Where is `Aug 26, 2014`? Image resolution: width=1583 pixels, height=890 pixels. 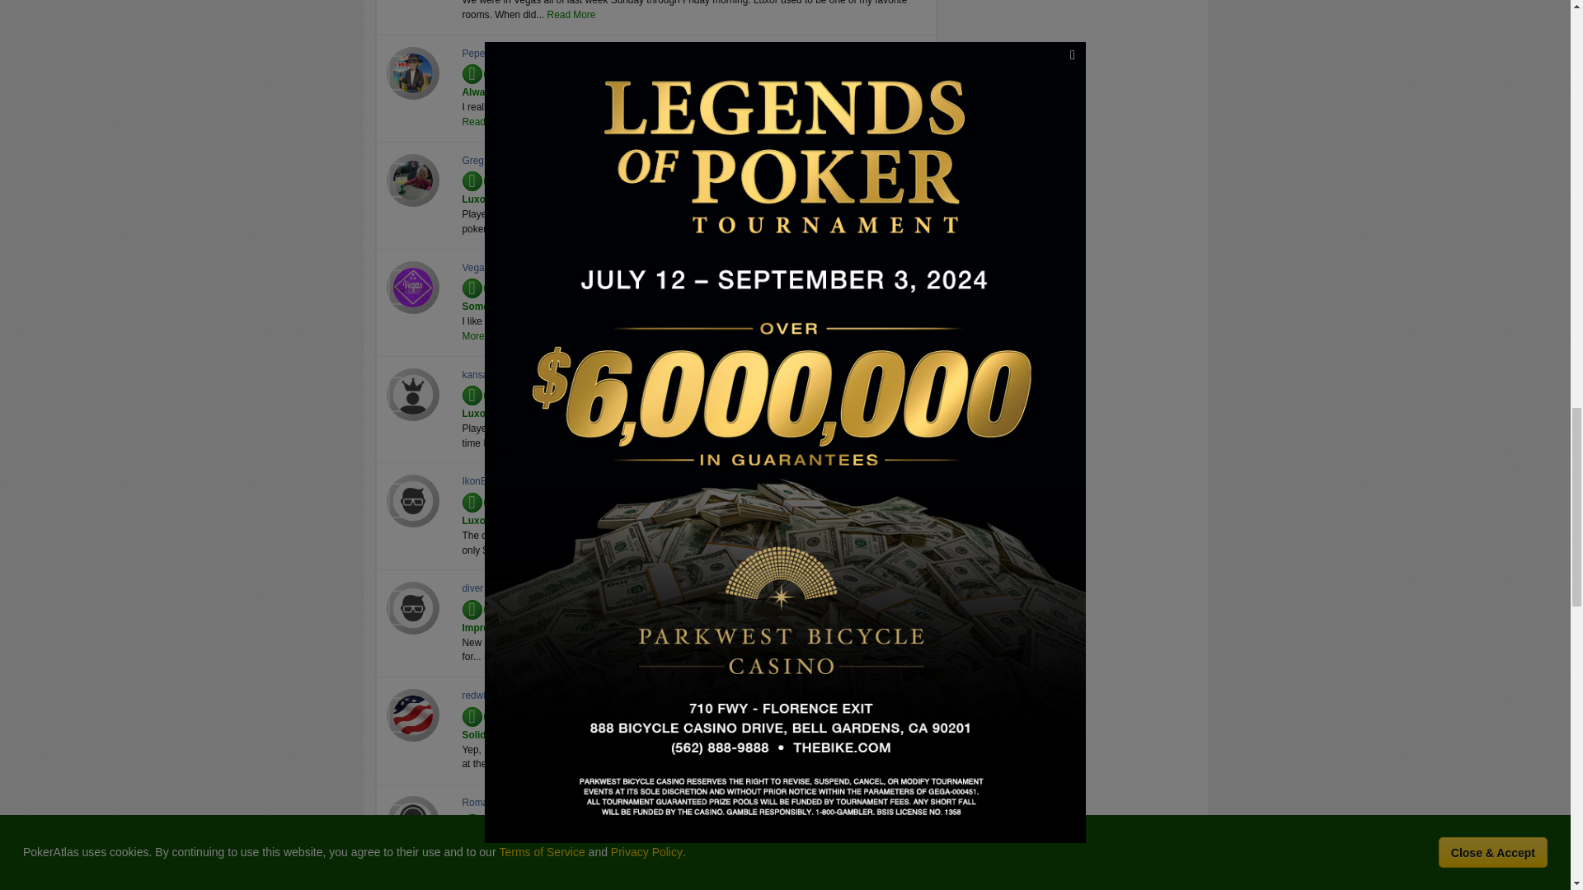 Aug 26, 2014 is located at coordinates (605, 391).